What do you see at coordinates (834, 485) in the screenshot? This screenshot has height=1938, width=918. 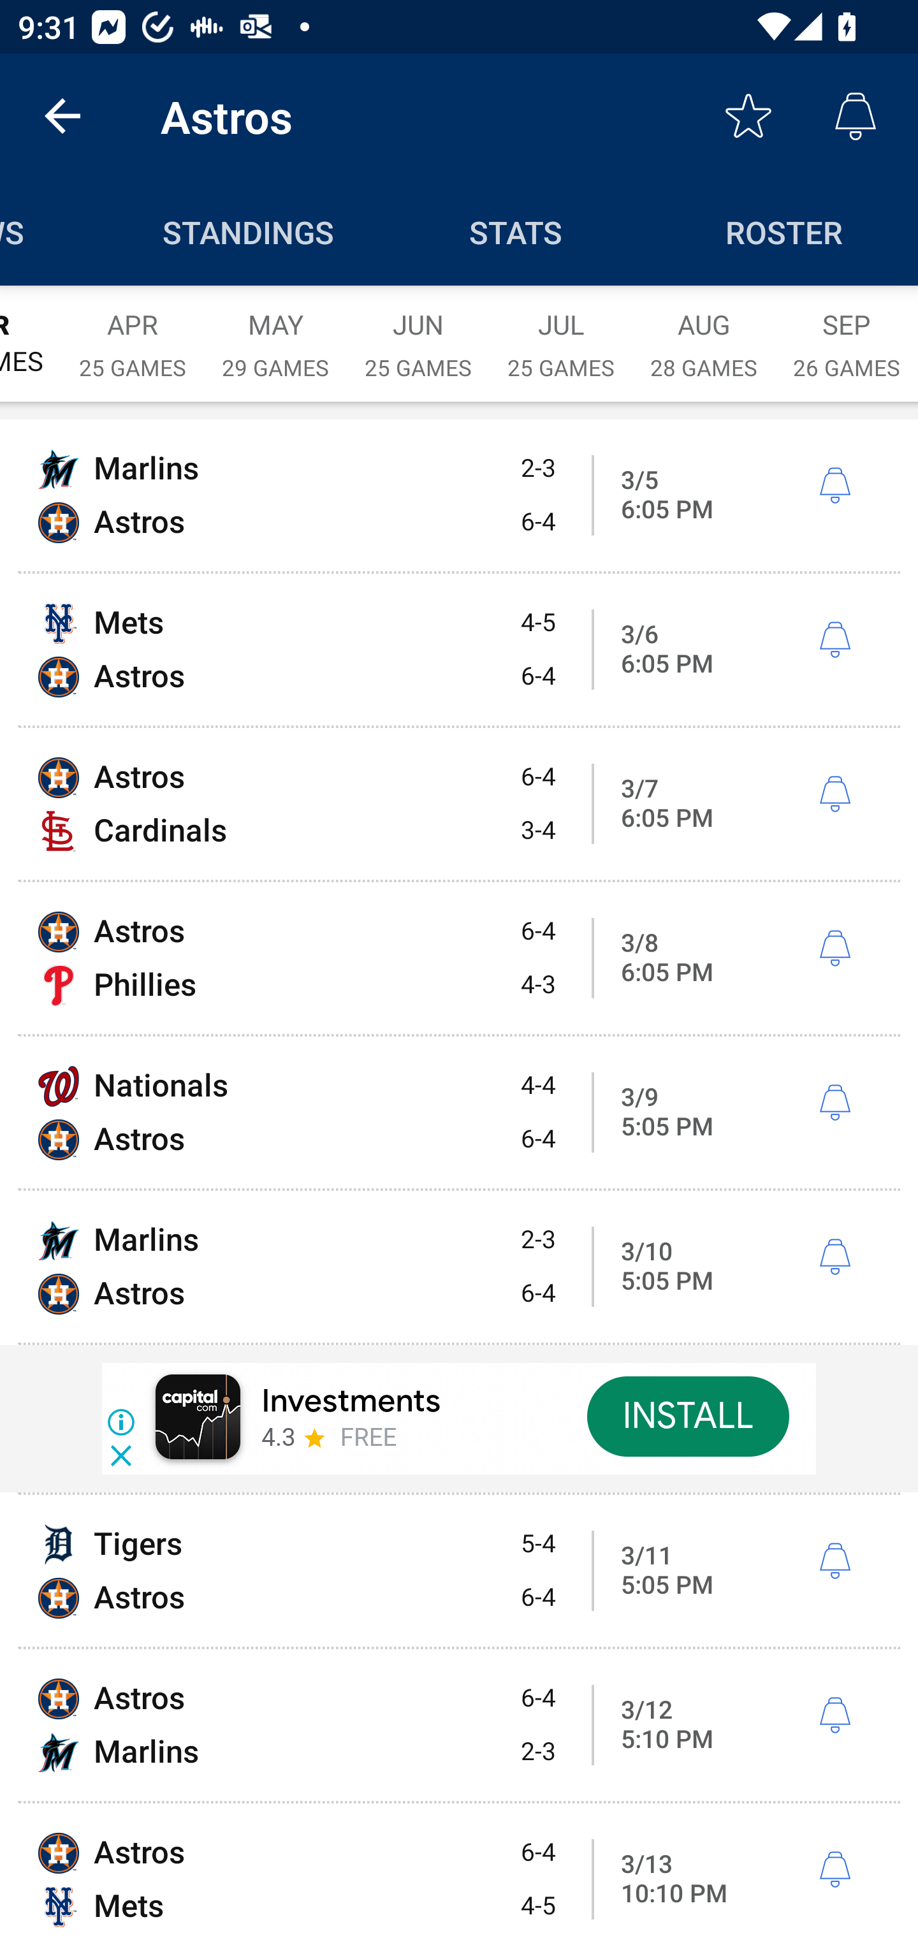 I see `í` at bounding box center [834, 485].